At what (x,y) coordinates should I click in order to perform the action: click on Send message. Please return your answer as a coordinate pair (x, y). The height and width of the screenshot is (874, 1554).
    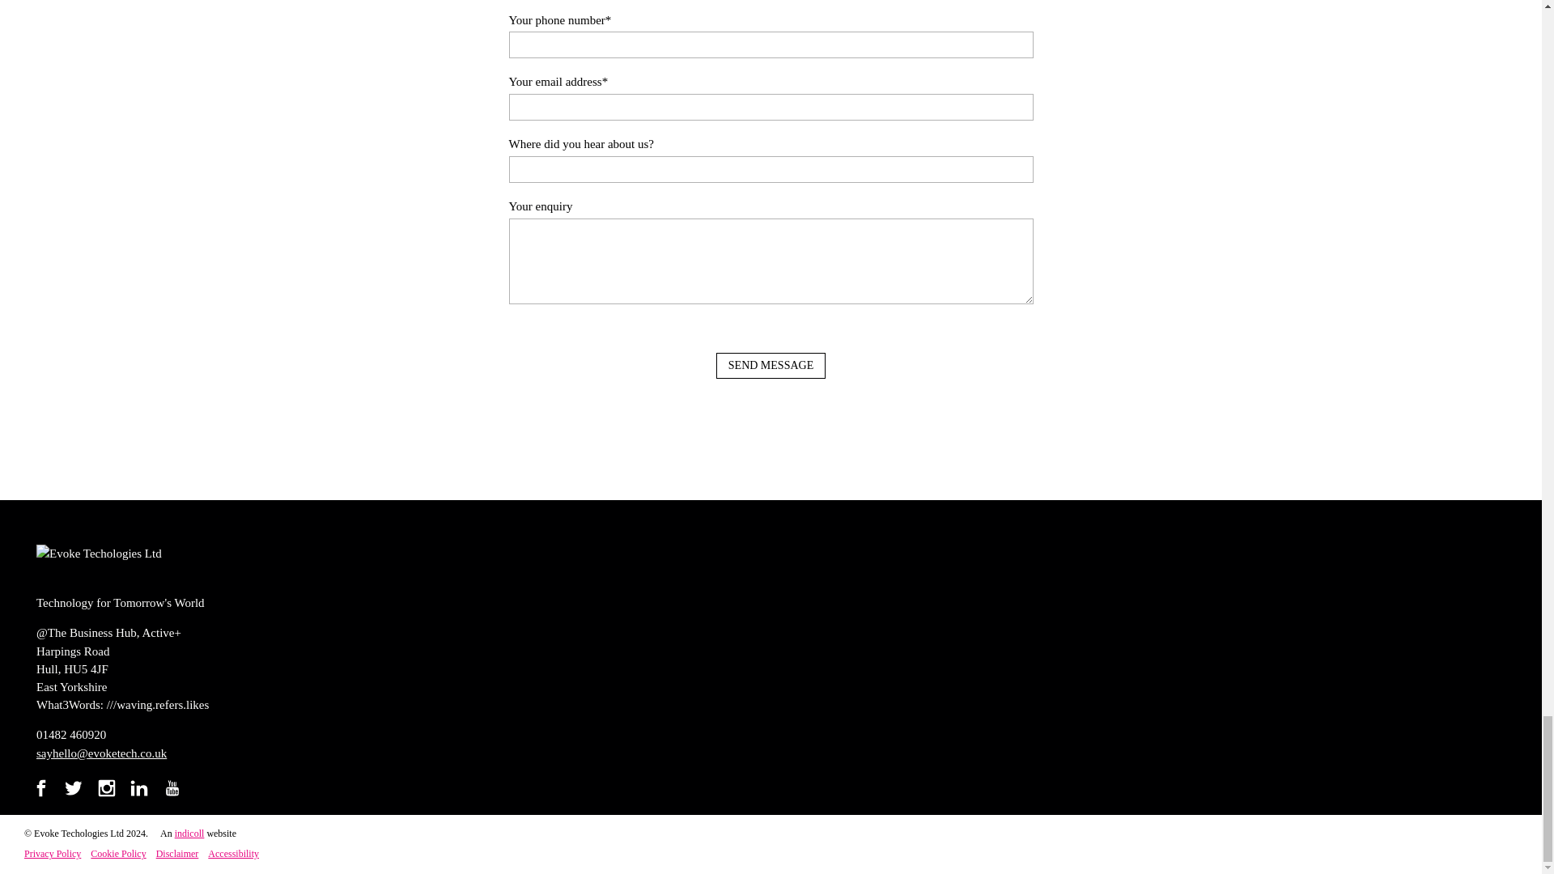
    Looking at the image, I should click on (771, 366).